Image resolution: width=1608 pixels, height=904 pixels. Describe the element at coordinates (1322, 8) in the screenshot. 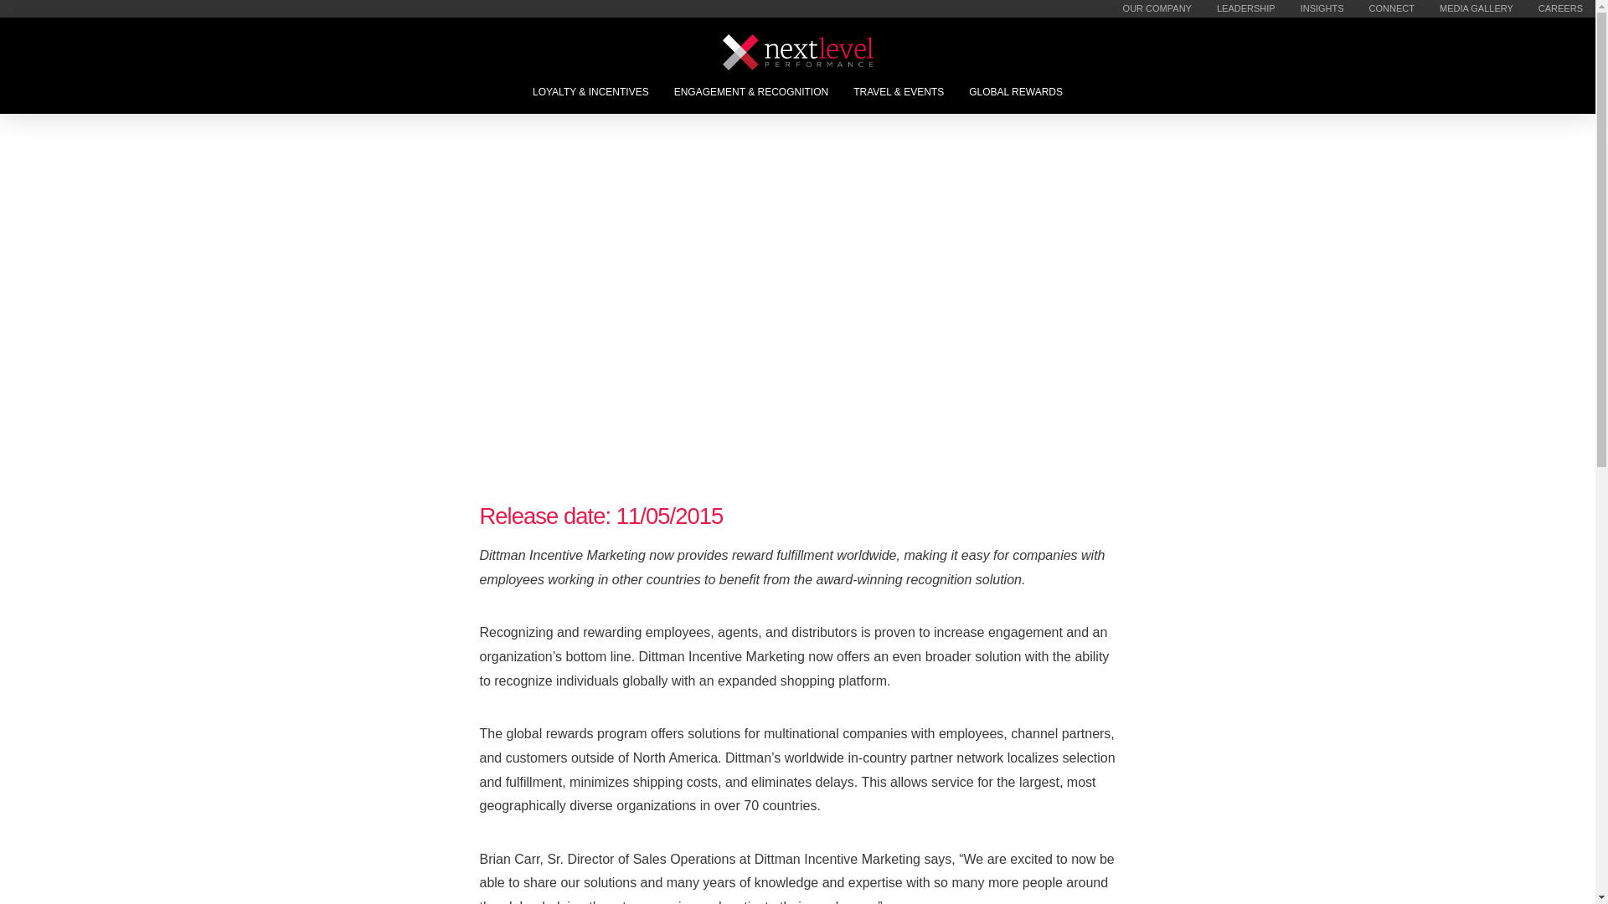

I see `INSIGHTS` at that location.